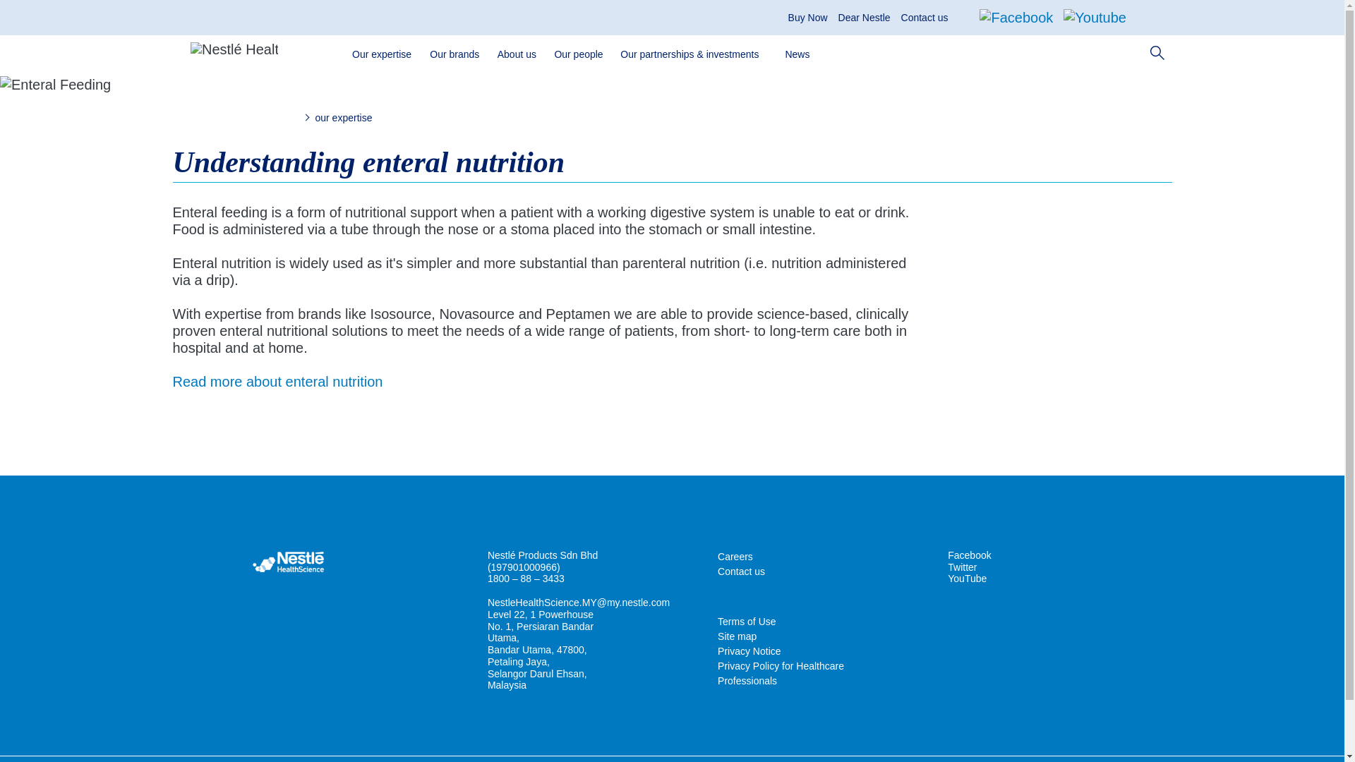 The image size is (1355, 762). I want to click on Dear Nestle, so click(864, 18).